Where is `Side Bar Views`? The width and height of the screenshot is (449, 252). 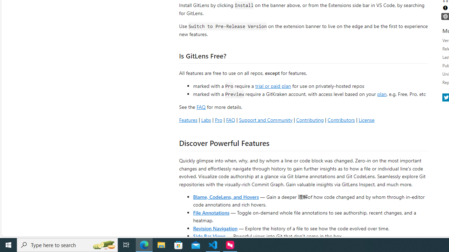 Side Bar Views is located at coordinates (209, 236).